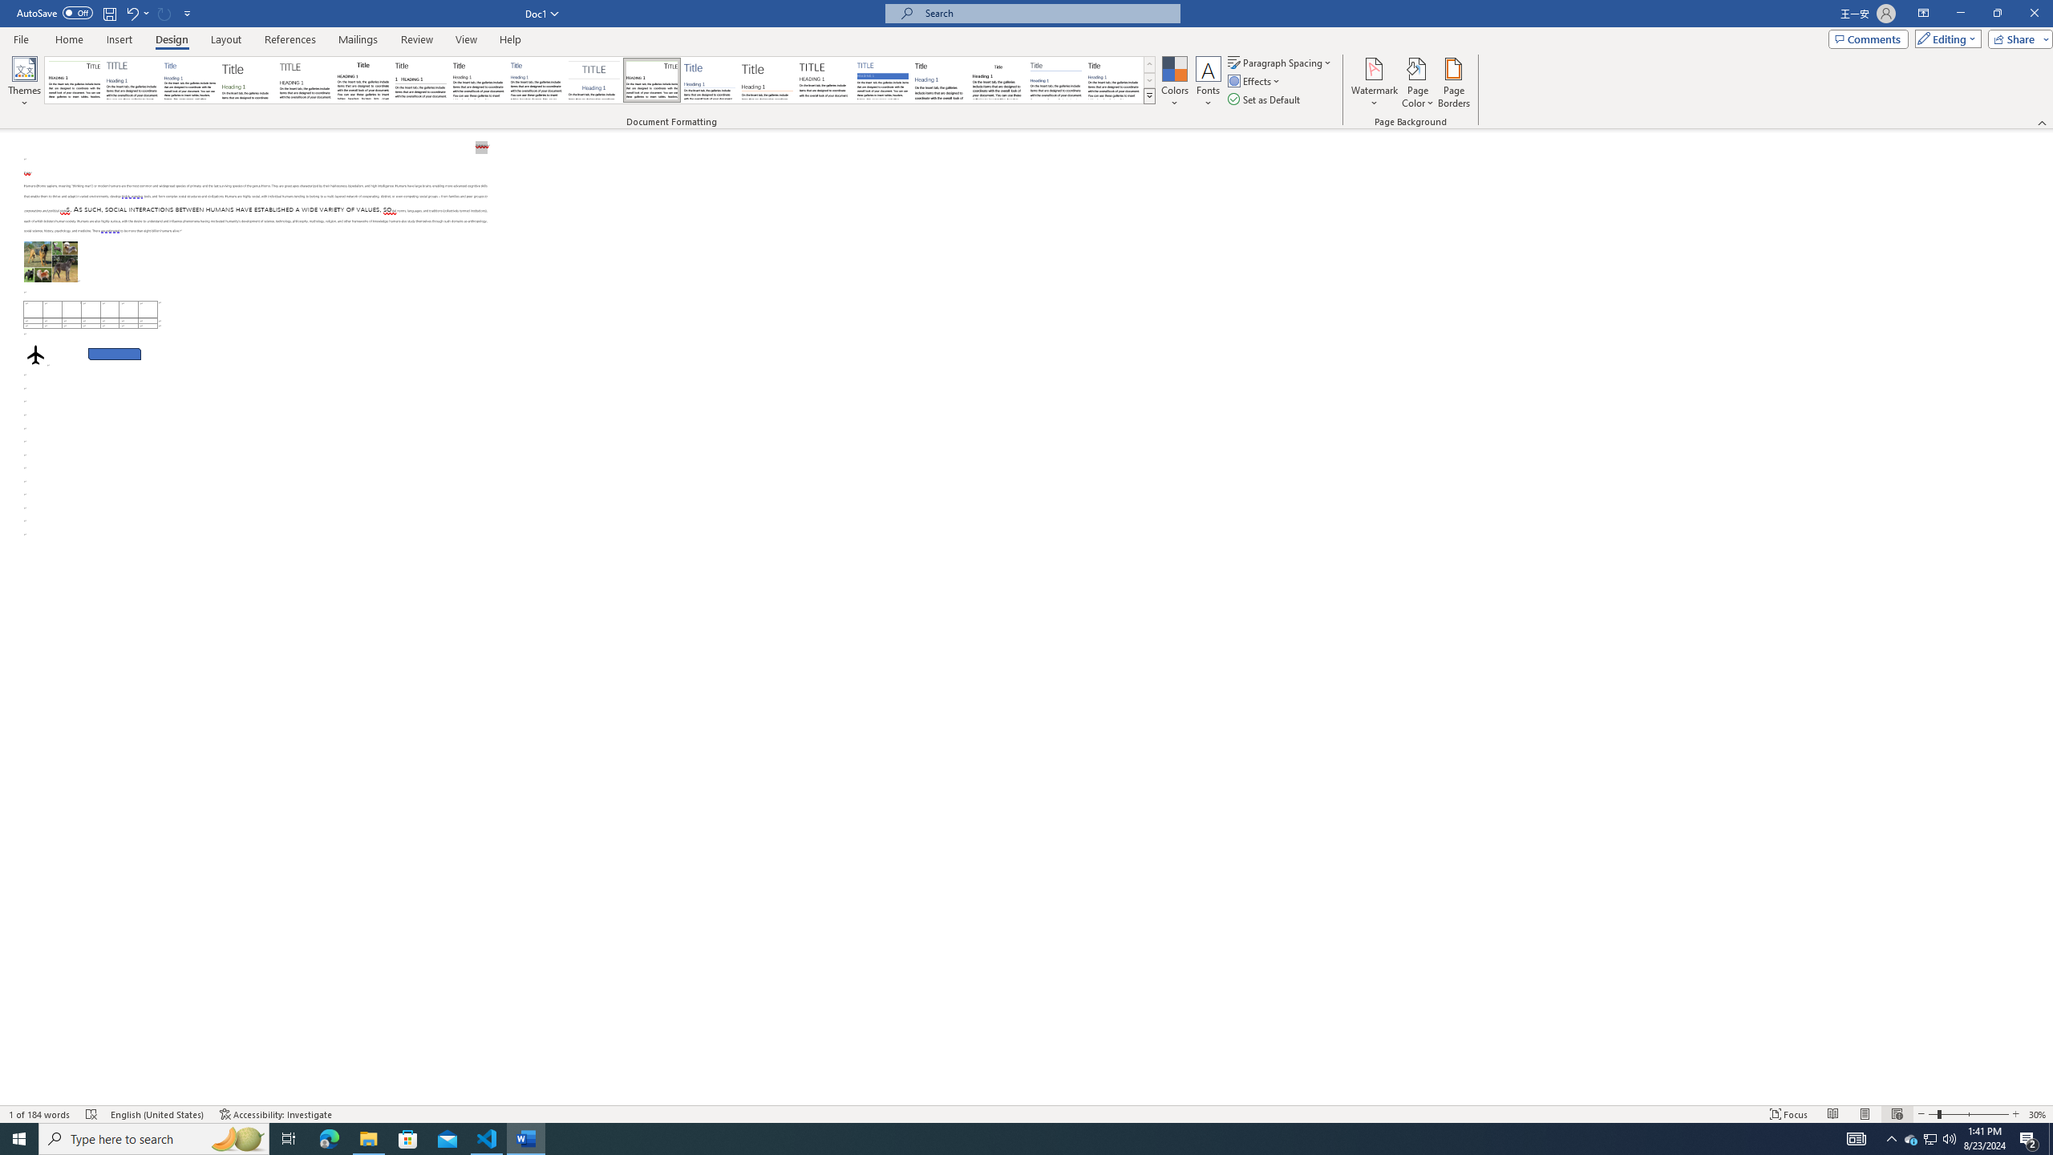 This screenshot has height=1155, width=2053. What do you see at coordinates (998, 80) in the screenshot?
I see `Word 2003` at bounding box center [998, 80].